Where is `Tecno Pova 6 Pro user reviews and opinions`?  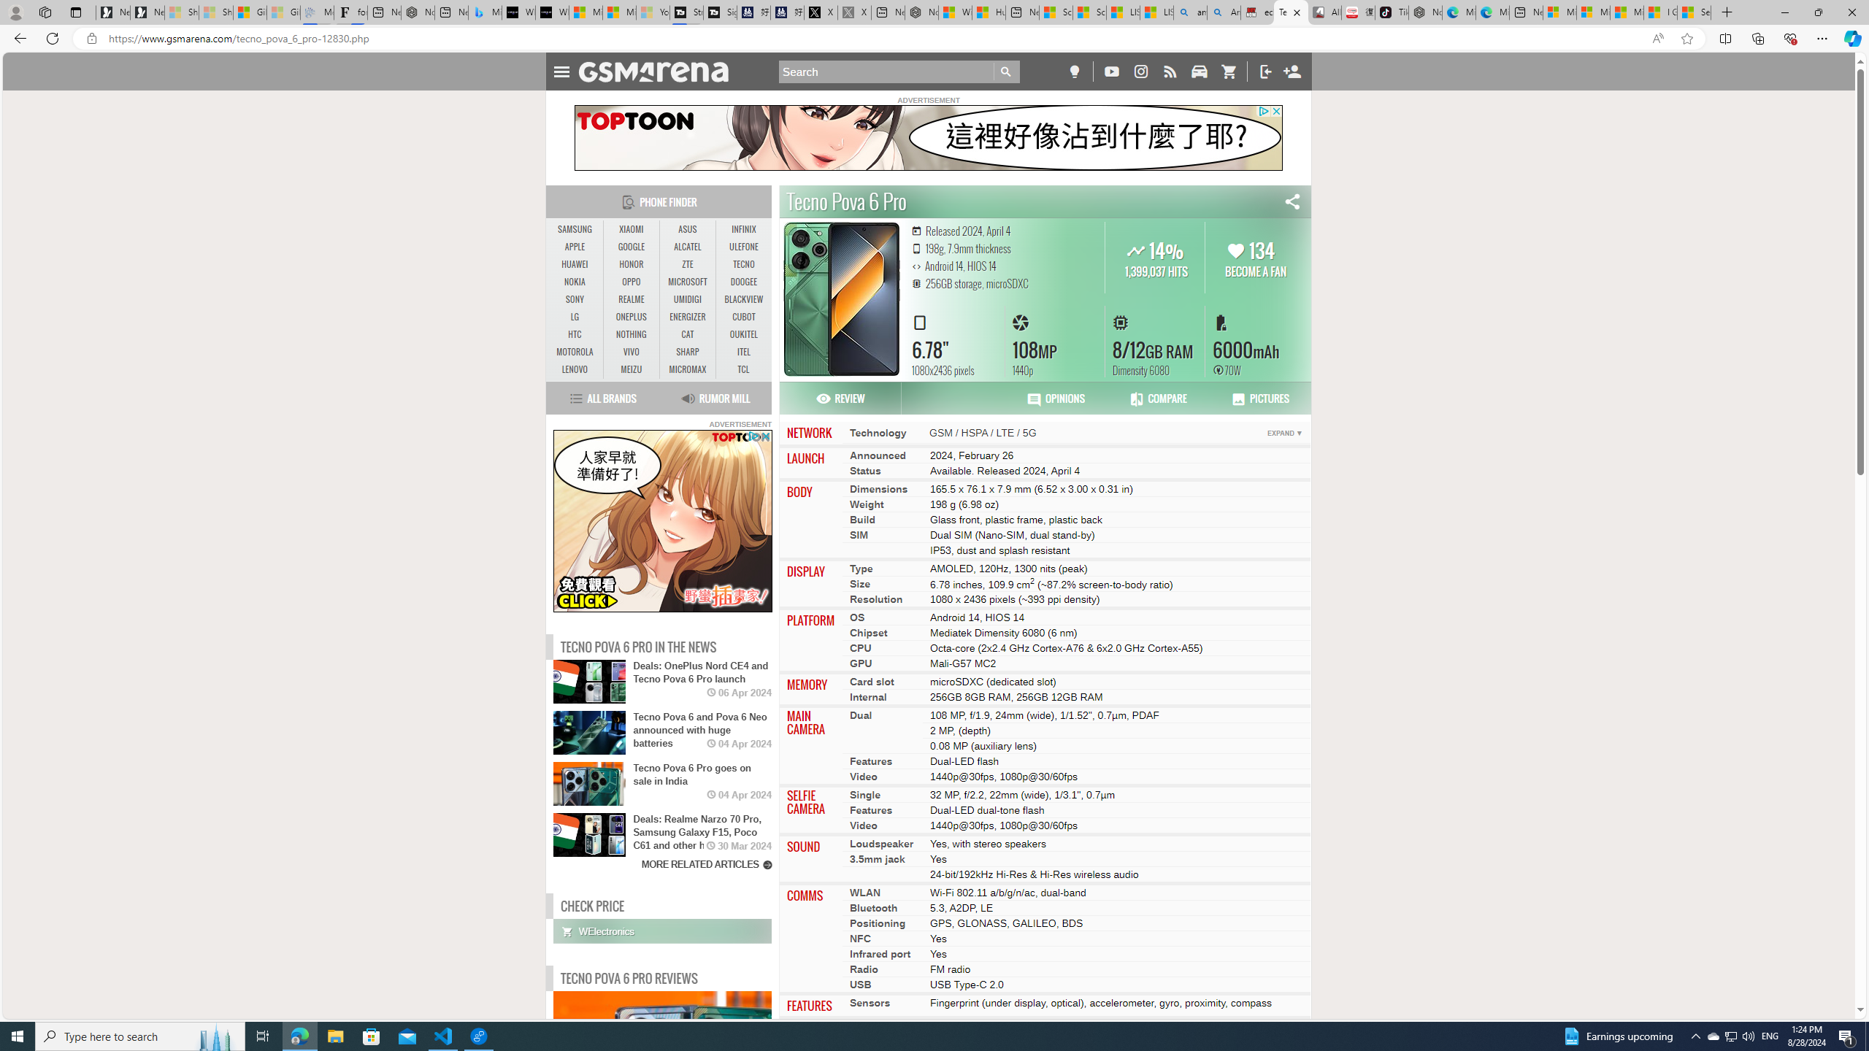 Tecno Pova 6 Pro user reviews and opinions is located at coordinates (1056, 399).